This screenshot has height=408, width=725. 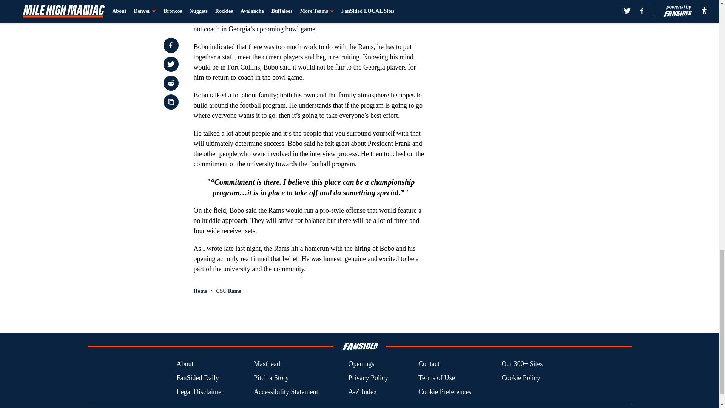 What do you see at coordinates (429, 364) in the screenshot?
I see `Contact` at bounding box center [429, 364].